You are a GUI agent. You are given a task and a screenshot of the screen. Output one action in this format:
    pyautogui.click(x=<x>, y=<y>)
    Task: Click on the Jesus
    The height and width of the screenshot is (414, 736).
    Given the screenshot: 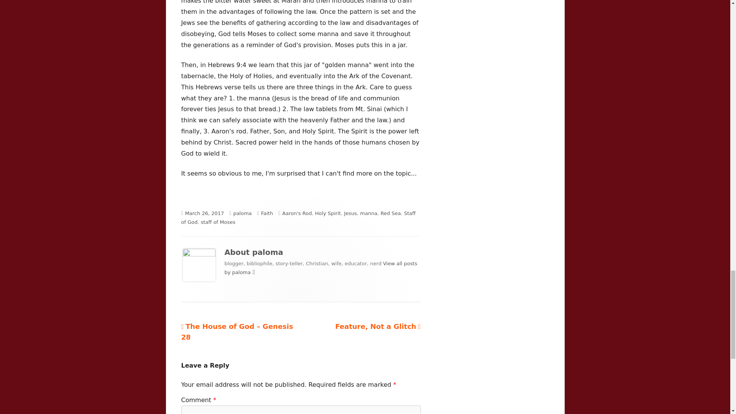 What is the action you would take?
    pyautogui.click(x=350, y=213)
    